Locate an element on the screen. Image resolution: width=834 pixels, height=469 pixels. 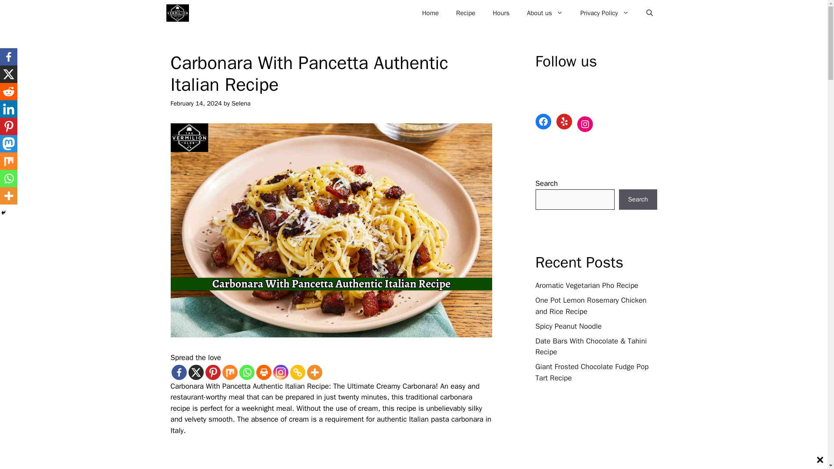
Advertisement is located at coordinates (335, 458).